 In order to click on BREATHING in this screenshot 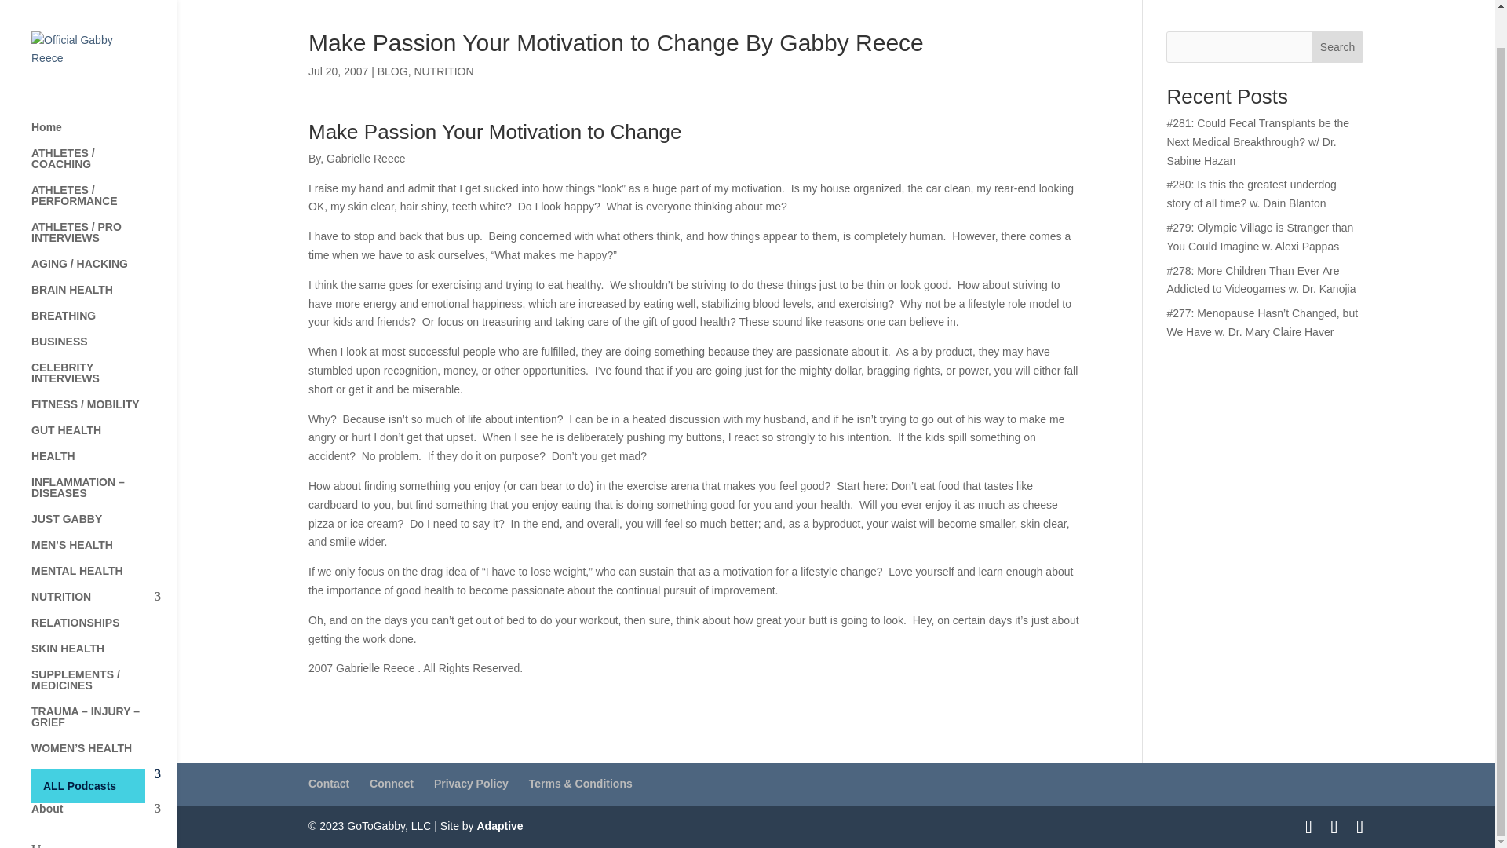, I will do `click(104, 284)`.